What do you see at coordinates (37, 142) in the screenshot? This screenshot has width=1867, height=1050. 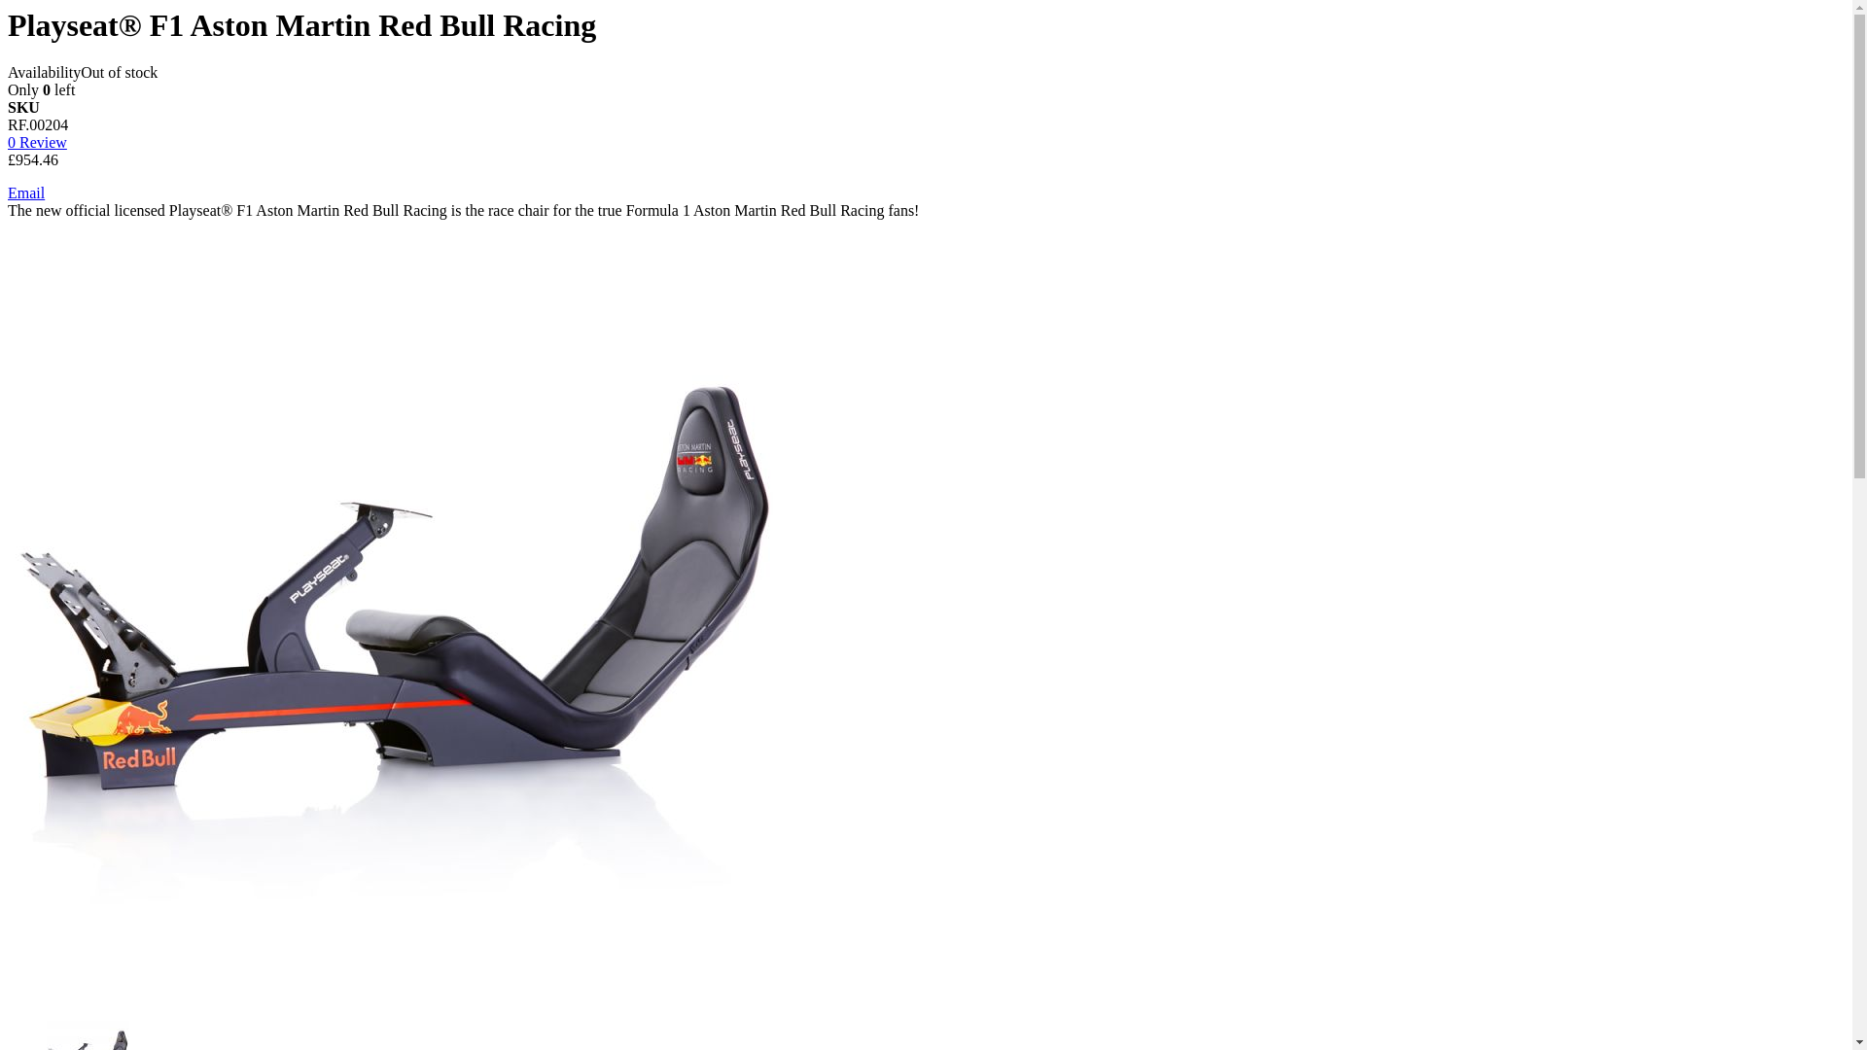 I see `0 Review` at bounding box center [37, 142].